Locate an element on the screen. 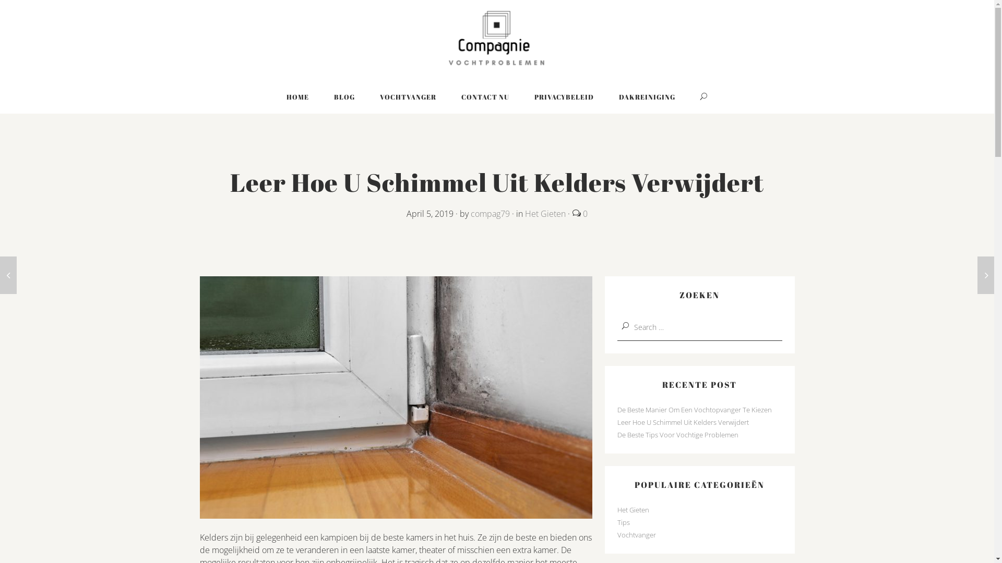  VOCHTVANGER is located at coordinates (408, 97).